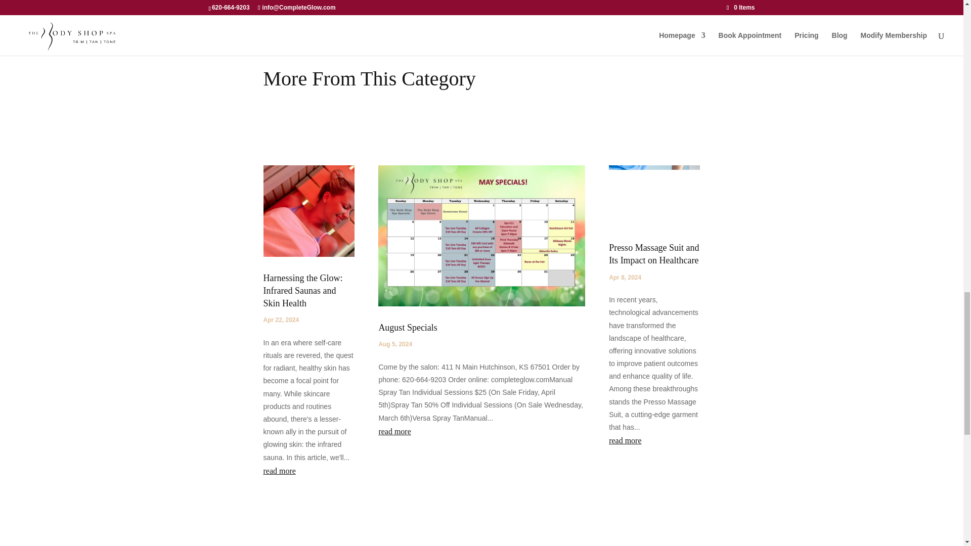  I want to click on read more, so click(308, 471).